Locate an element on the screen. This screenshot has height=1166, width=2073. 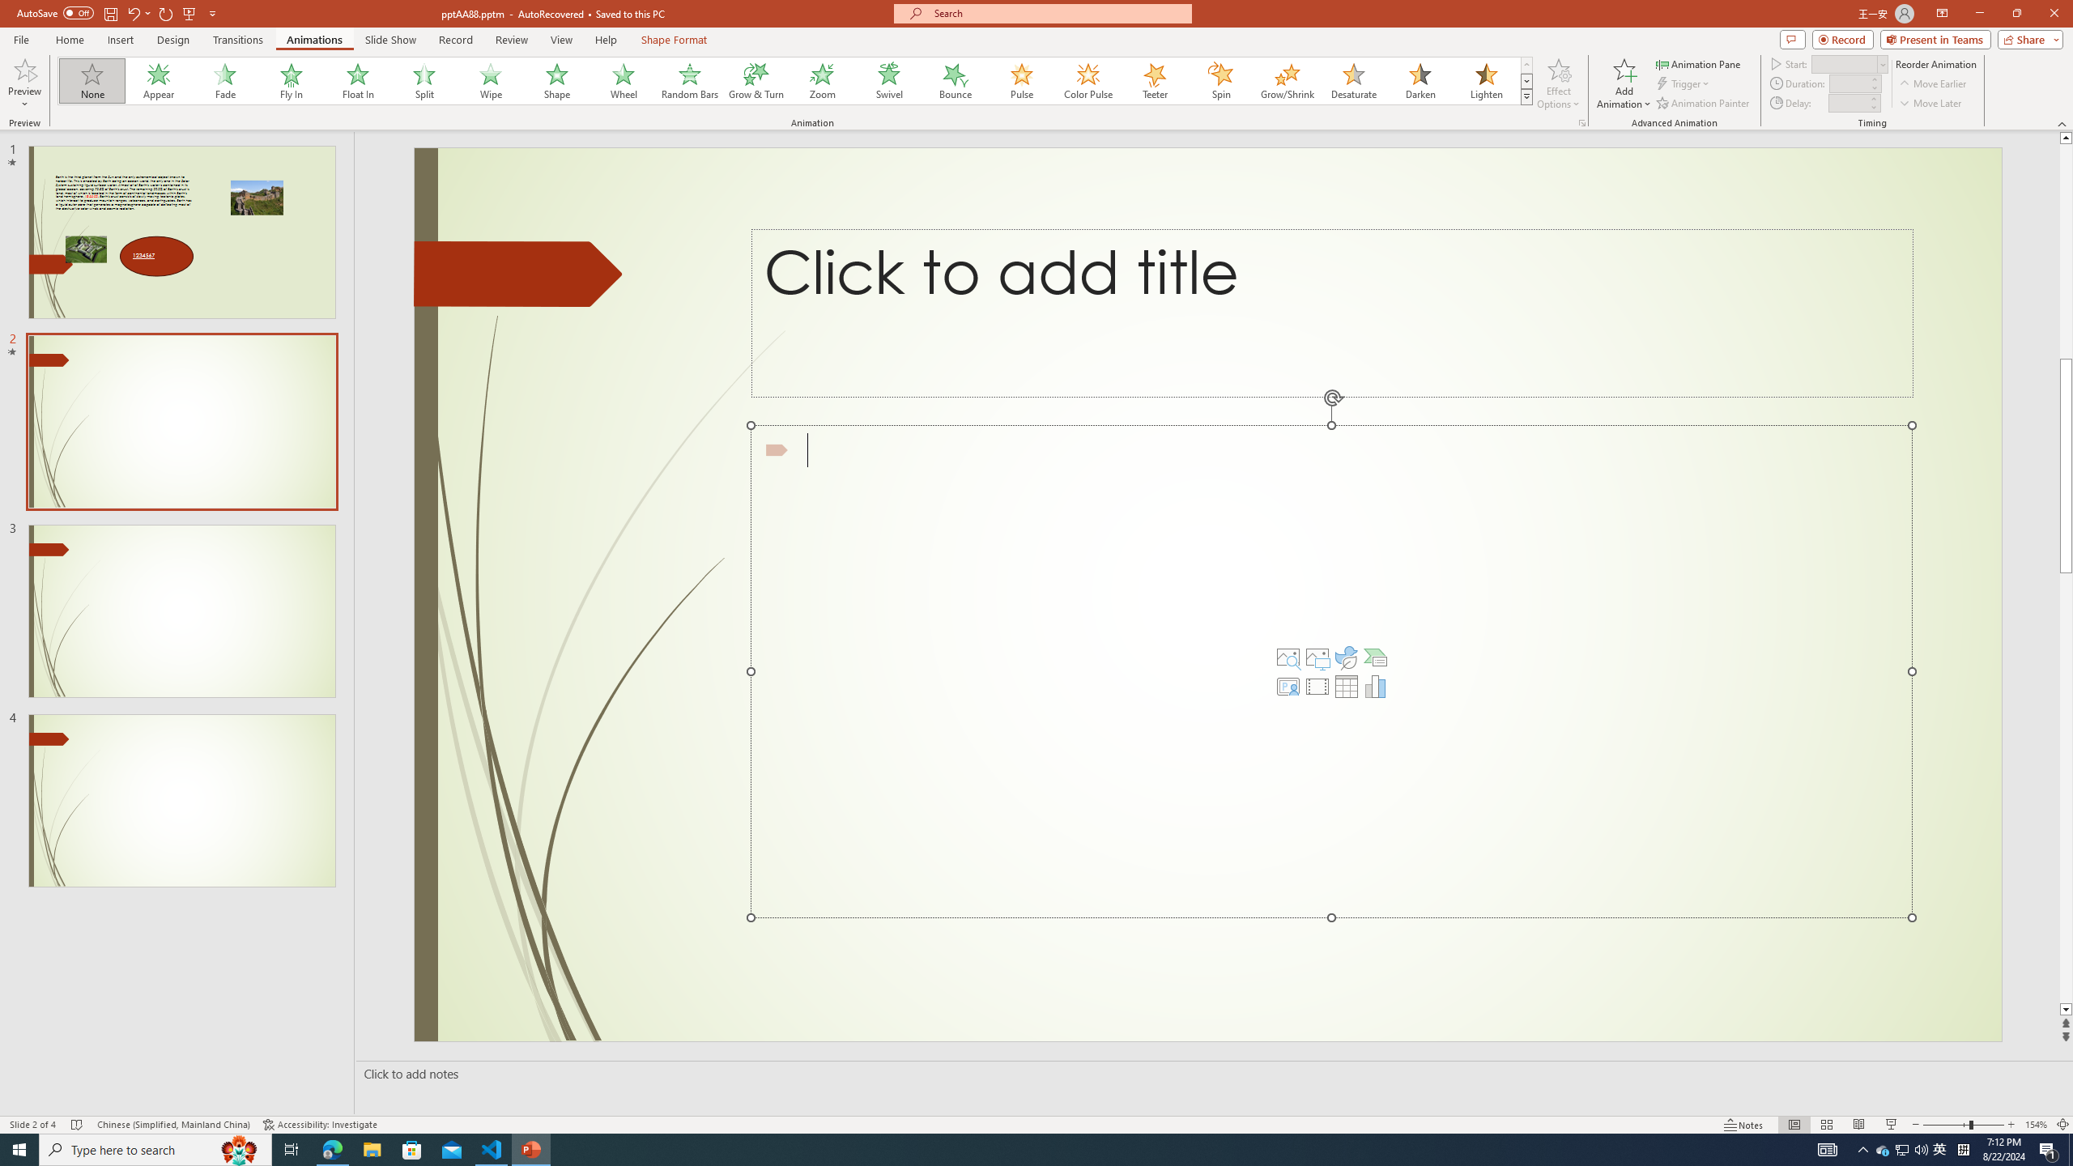
Color Pulse is located at coordinates (1088, 81).